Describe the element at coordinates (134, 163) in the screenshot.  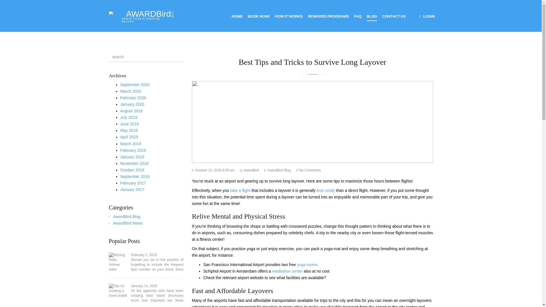
I see `November 2018` at that location.